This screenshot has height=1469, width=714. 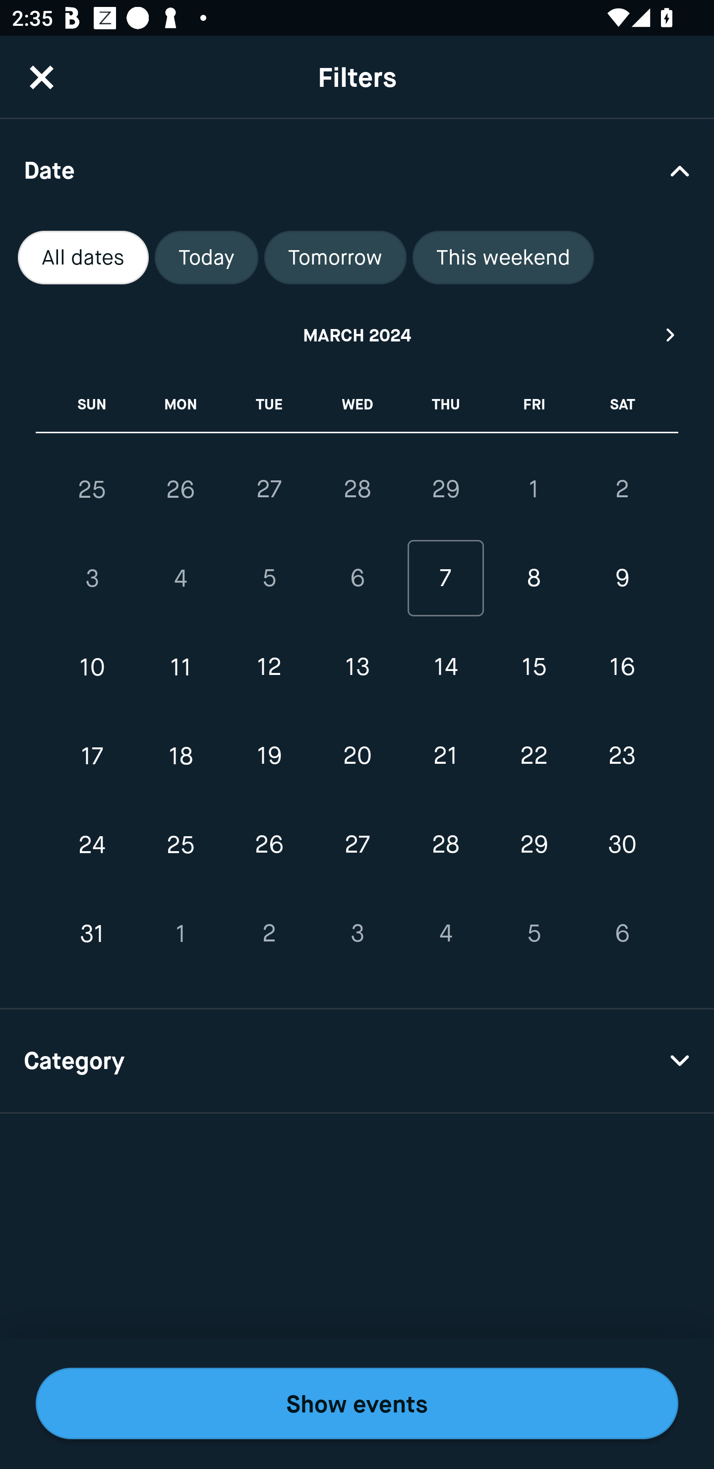 I want to click on Show events, so click(x=357, y=1403).